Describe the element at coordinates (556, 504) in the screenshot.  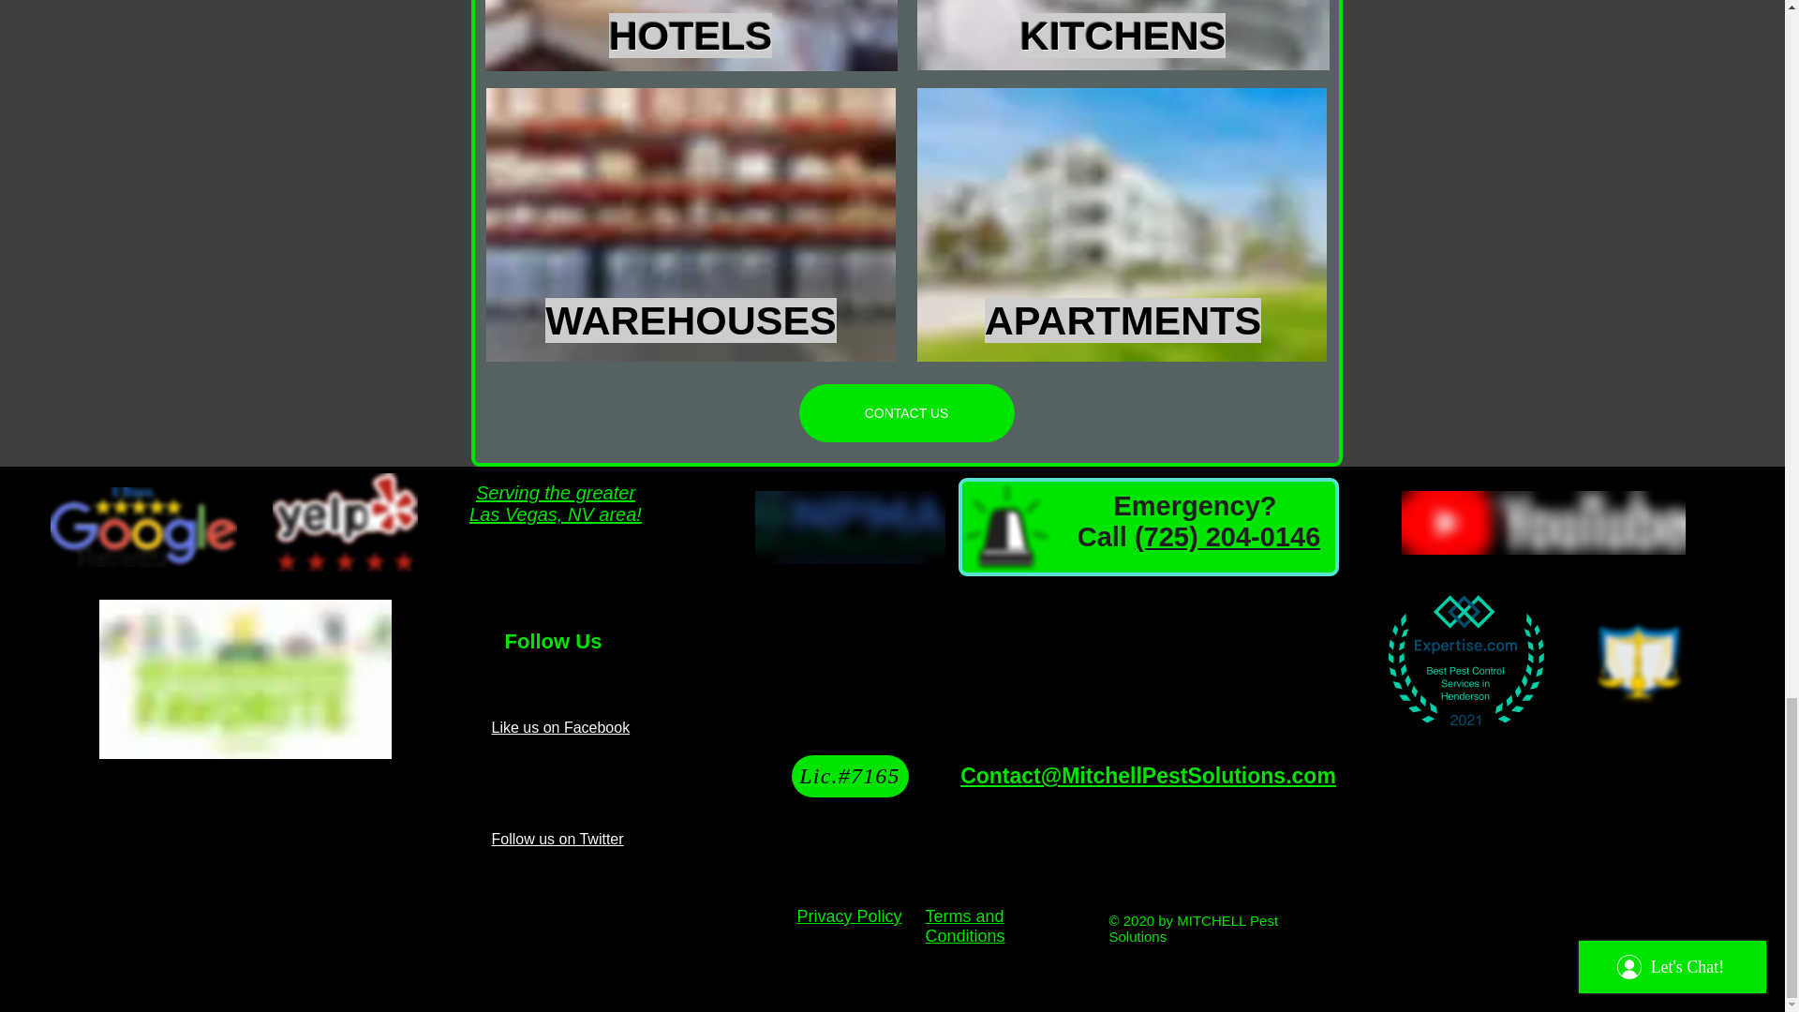
I see `Serving the greater Las Vegas, NV area!` at that location.